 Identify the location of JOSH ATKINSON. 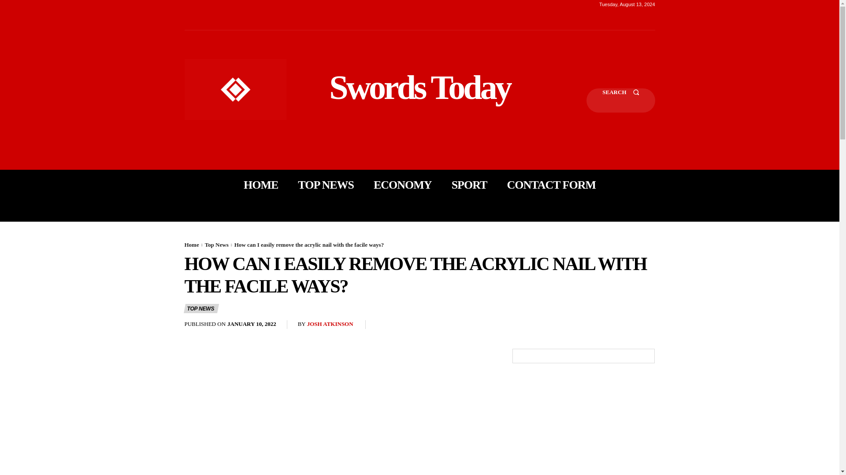
(330, 325).